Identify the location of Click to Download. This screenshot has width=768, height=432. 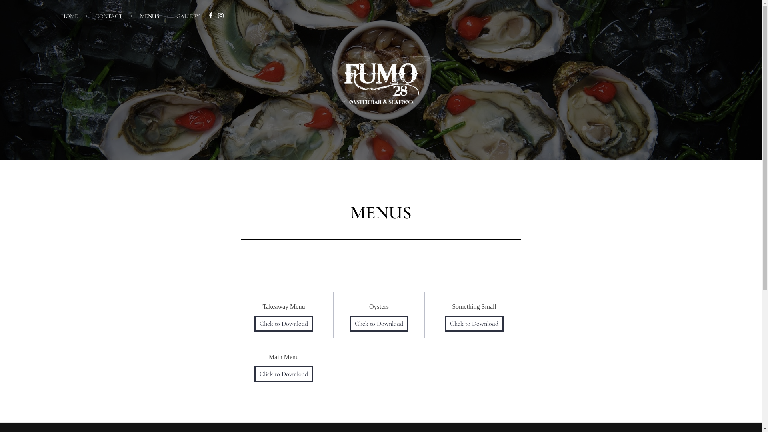
(284, 324).